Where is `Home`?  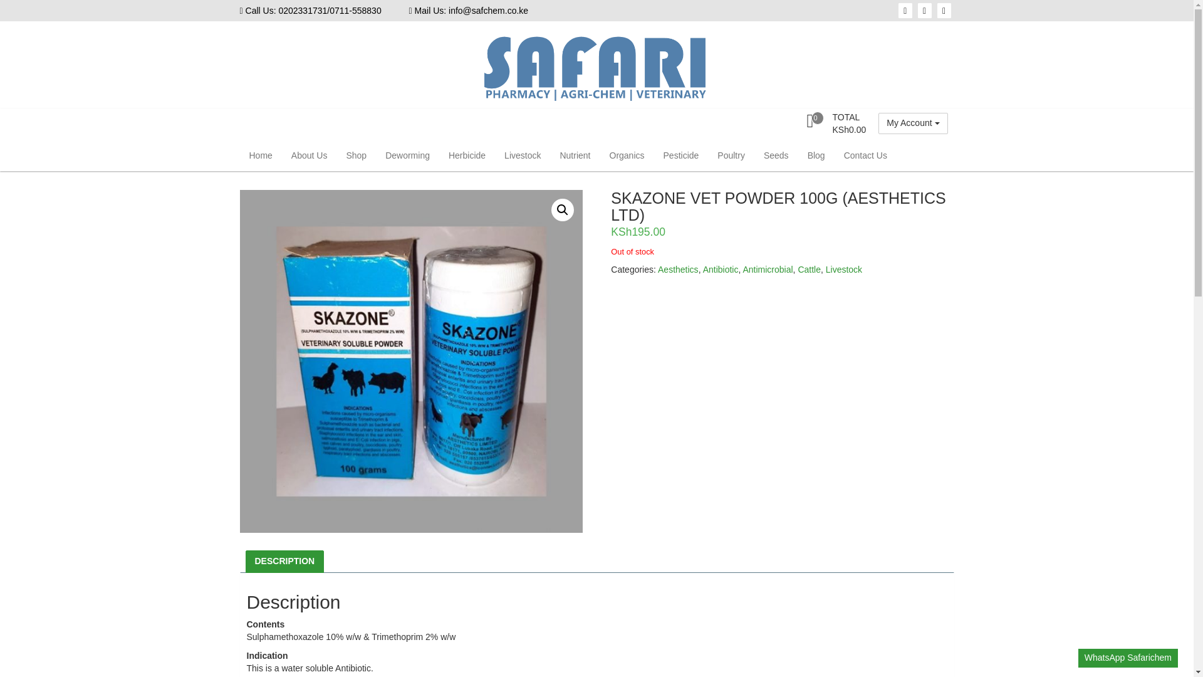
Home is located at coordinates (261, 155).